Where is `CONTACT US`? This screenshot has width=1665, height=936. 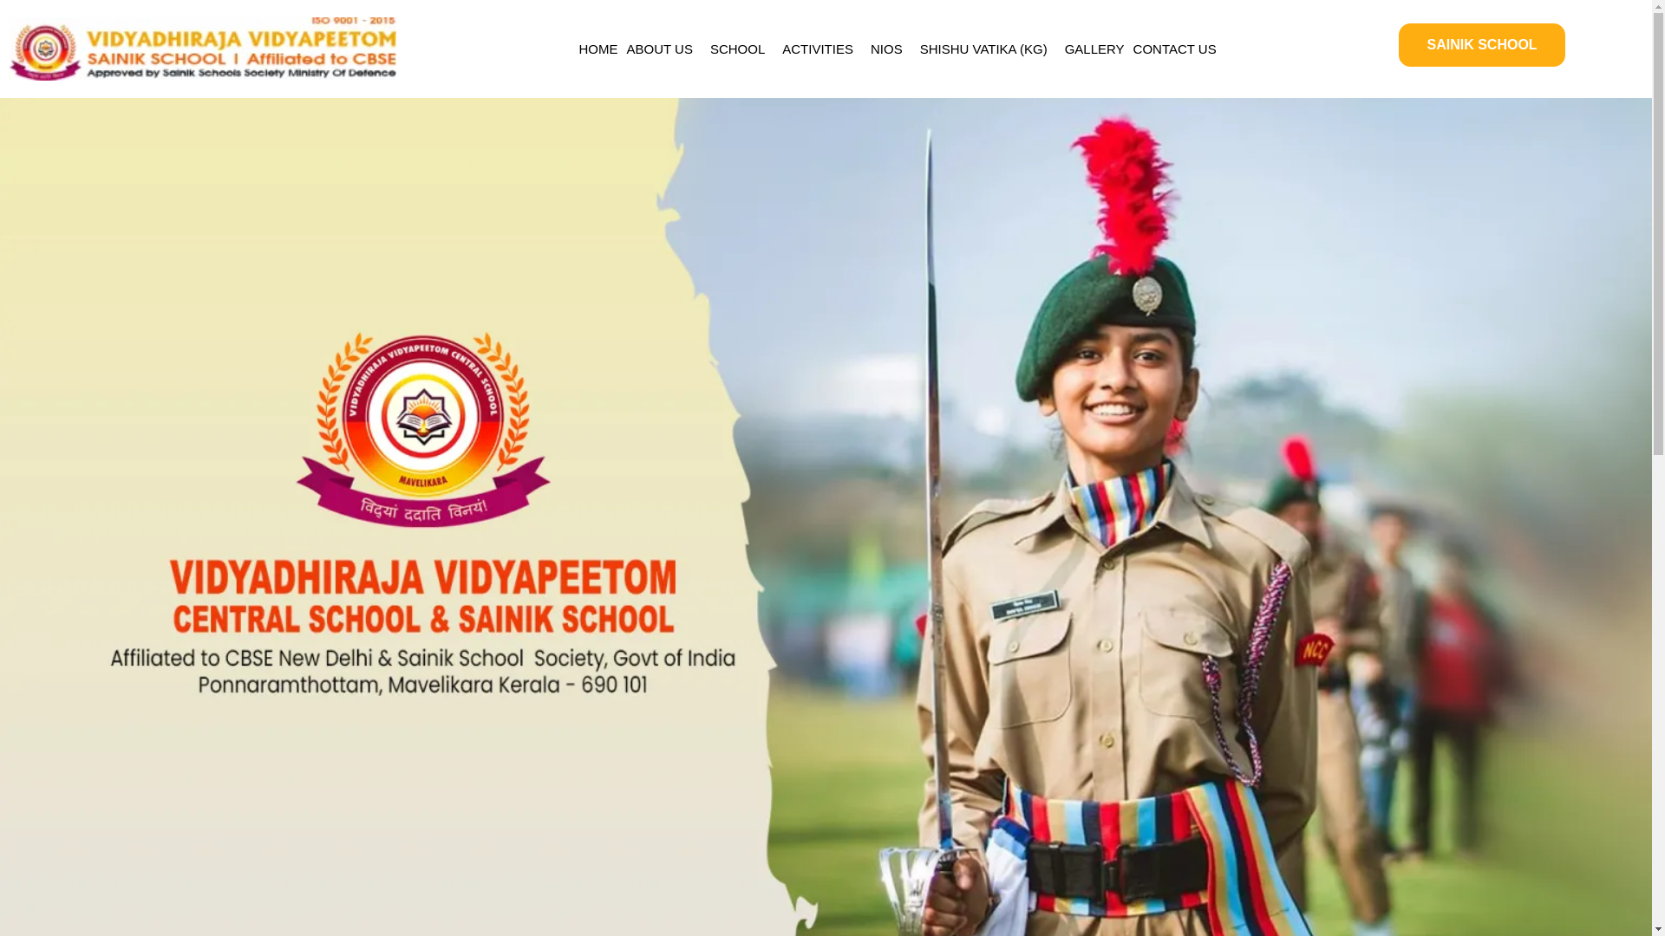
CONTACT US is located at coordinates (1174, 49).